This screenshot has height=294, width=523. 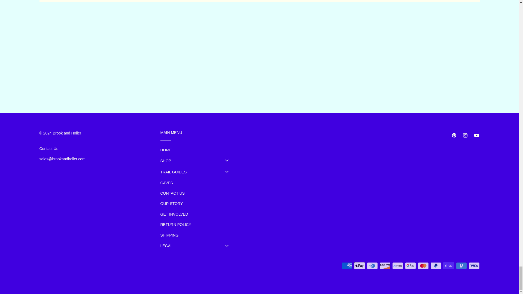 I want to click on Apple Pay, so click(x=360, y=265).